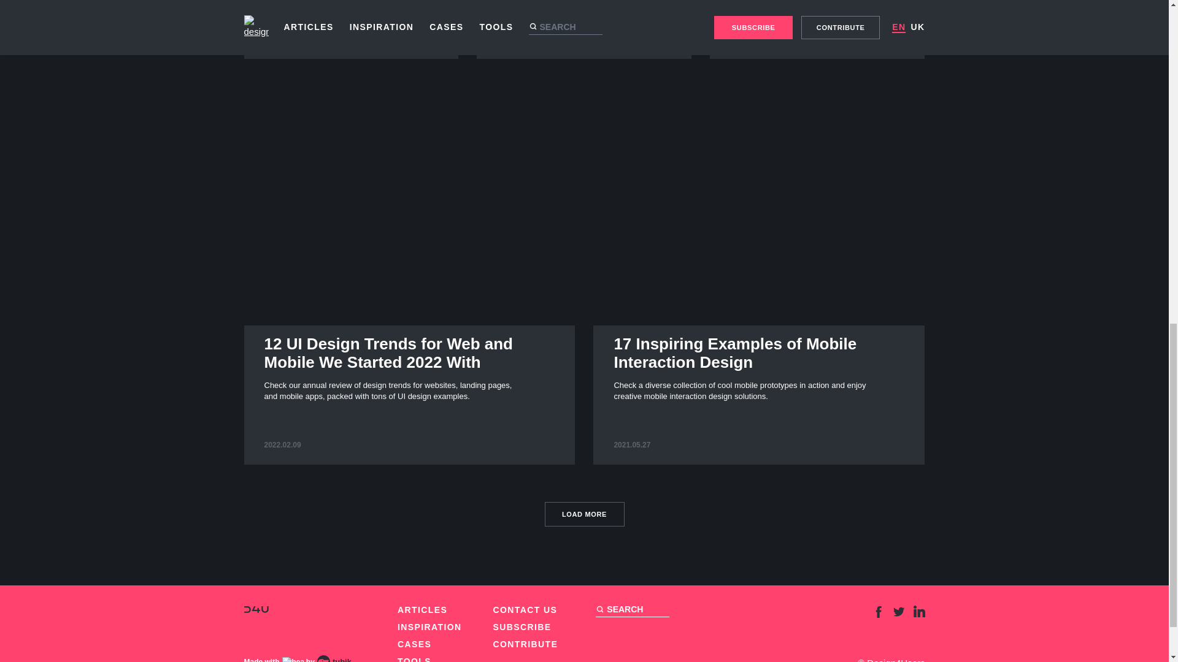 The width and height of the screenshot is (1178, 662). I want to click on INSPIRATION, so click(584, 29).